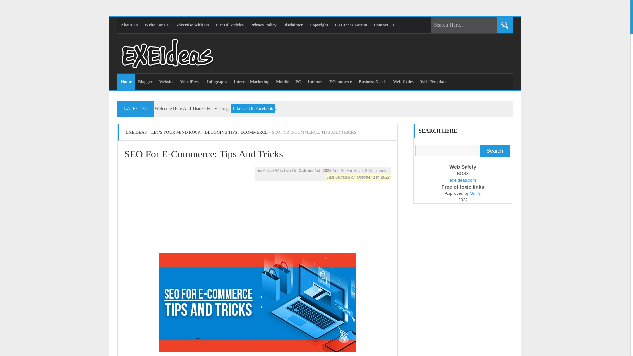 Image resolution: width=633 pixels, height=356 pixels. What do you see at coordinates (340, 82) in the screenshot?
I see `ECommerce` at bounding box center [340, 82].